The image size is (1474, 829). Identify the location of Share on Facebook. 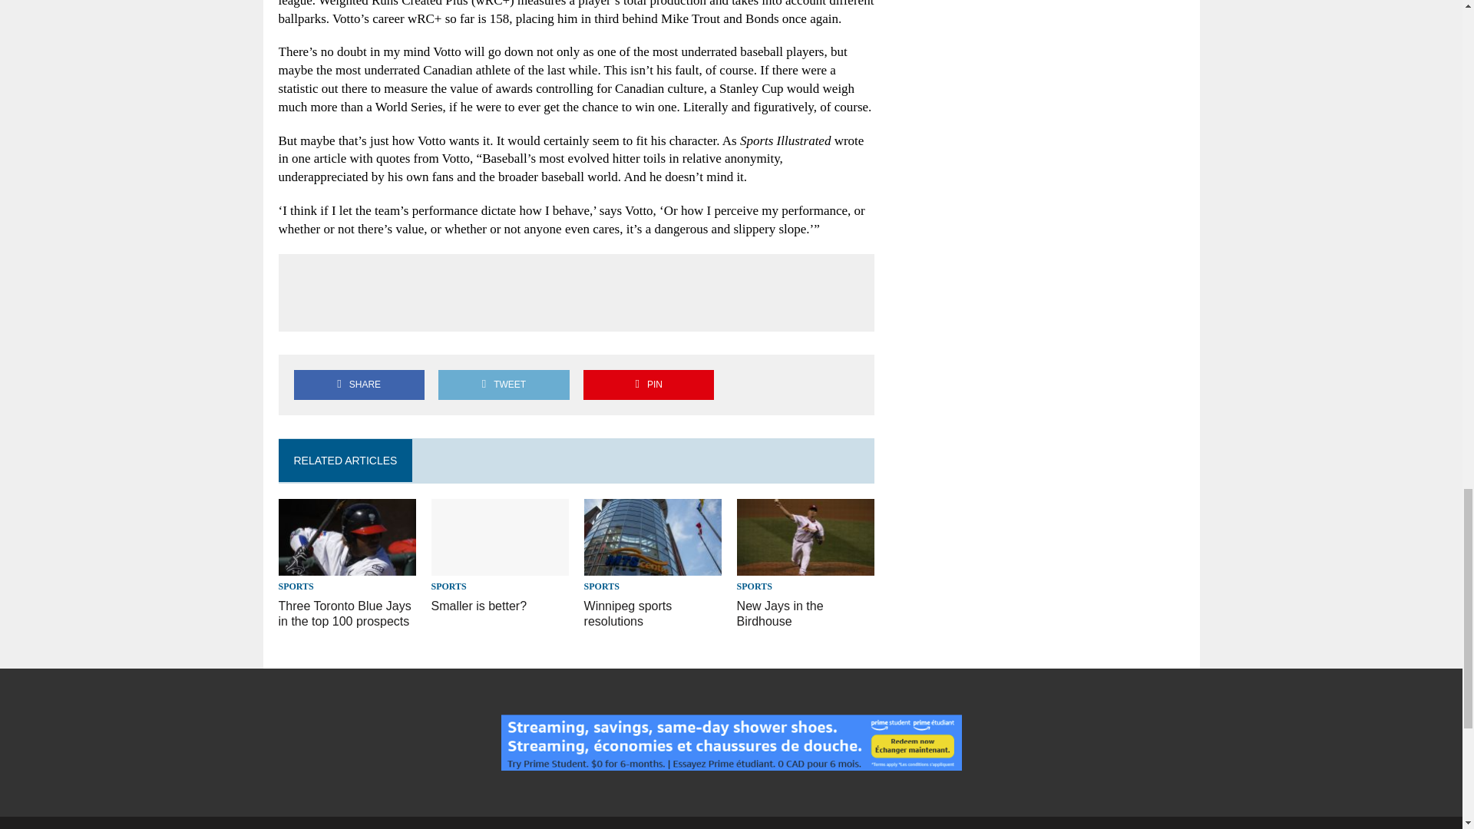
(359, 384).